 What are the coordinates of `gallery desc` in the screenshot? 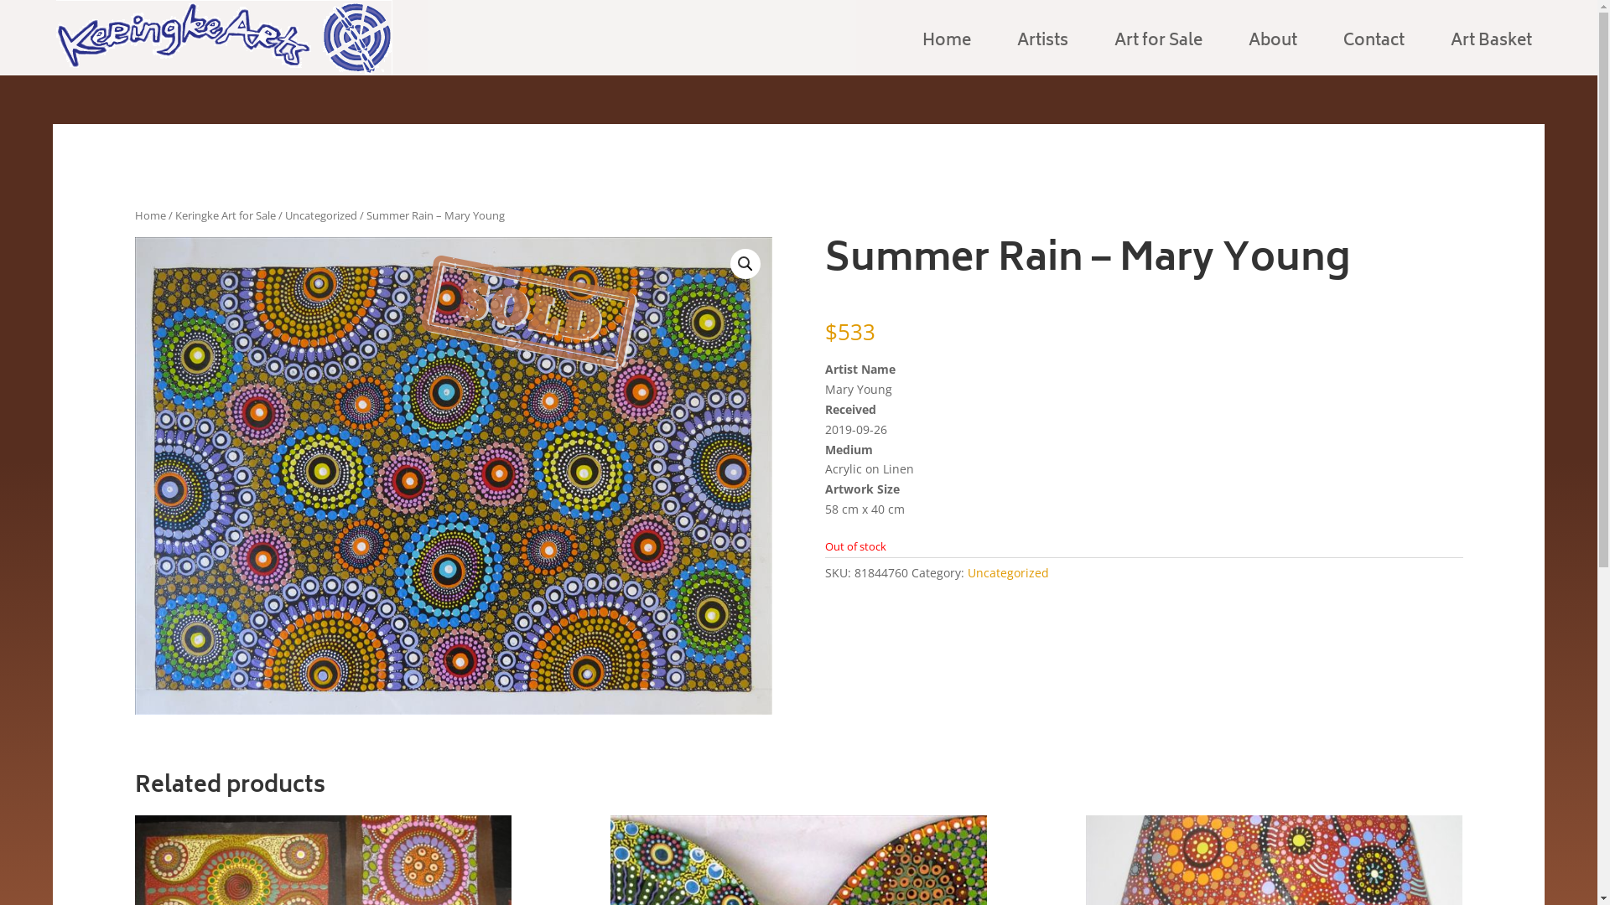 It's located at (453, 497).